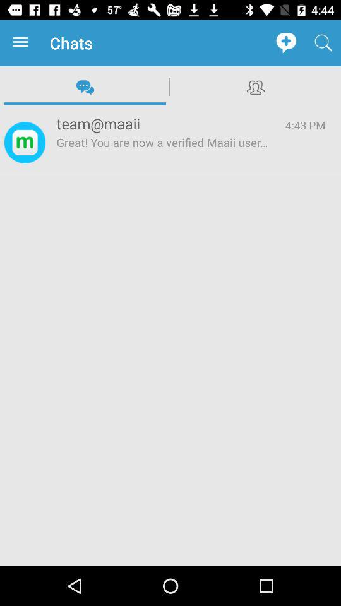 This screenshot has height=606, width=341. What do you see at coordinates (163, 155) in the screenshot?
I see `choose app to the left of 4:43 pm icon` at bounding box center [163, 155].